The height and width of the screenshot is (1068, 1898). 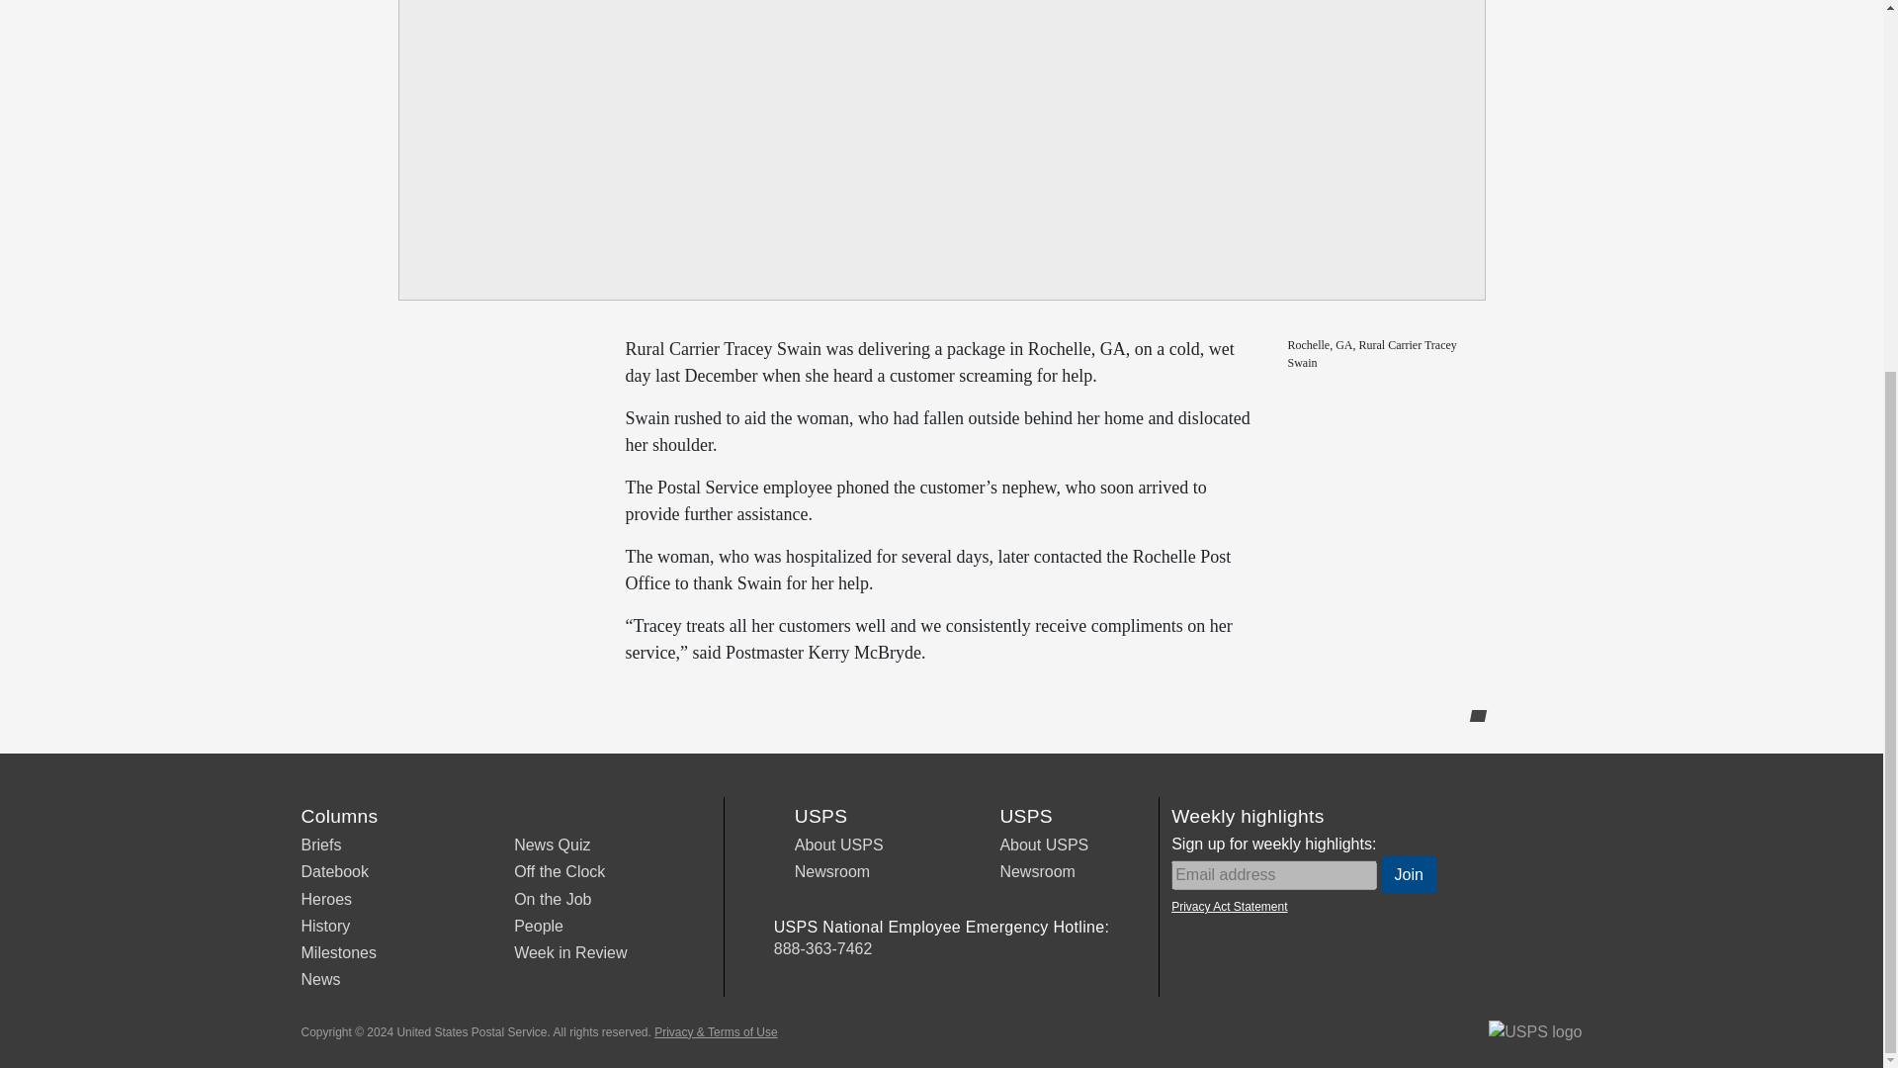 What do you see at coordinates (832, 870) in the screenshot?
I see `Newsroom` at bounding box center [832, 870].